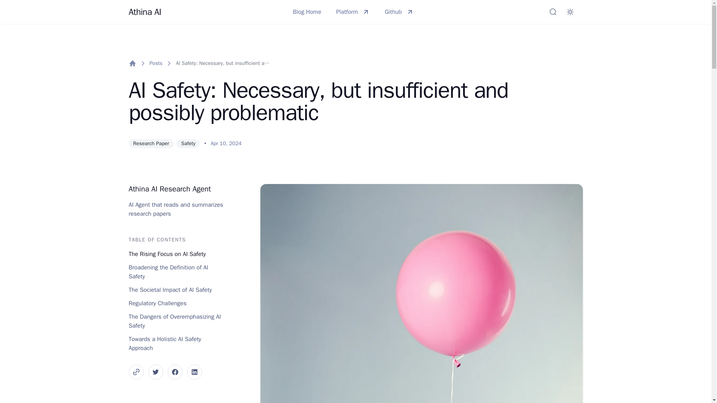 This screenshot has height=403, width=717. Describe the element at coordinates (307, 12) in the screenshot. I see `Blog Home` at that location.